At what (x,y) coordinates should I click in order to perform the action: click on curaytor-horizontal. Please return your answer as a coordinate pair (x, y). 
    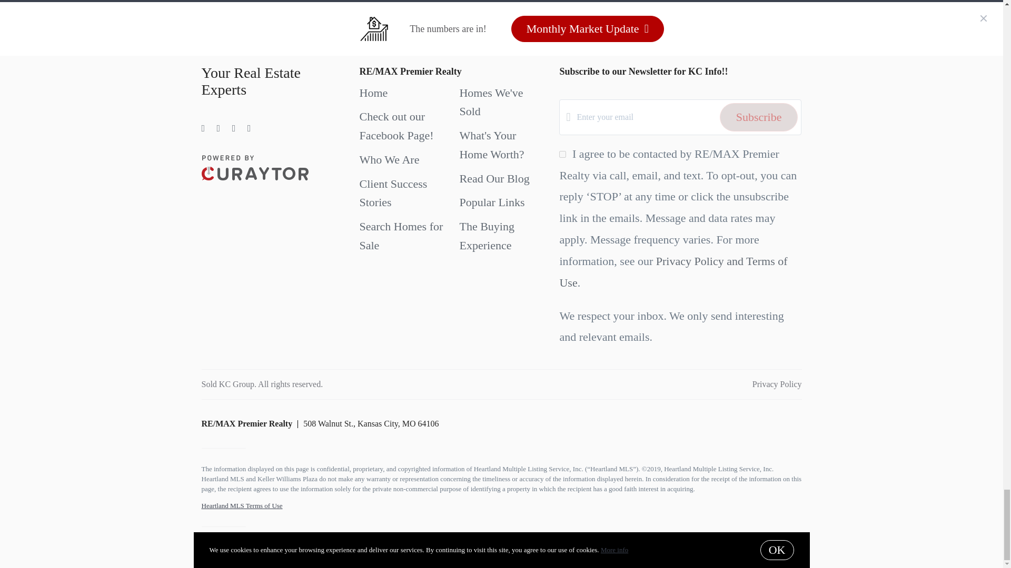
    Looking at the image, I should click on (255, 167).